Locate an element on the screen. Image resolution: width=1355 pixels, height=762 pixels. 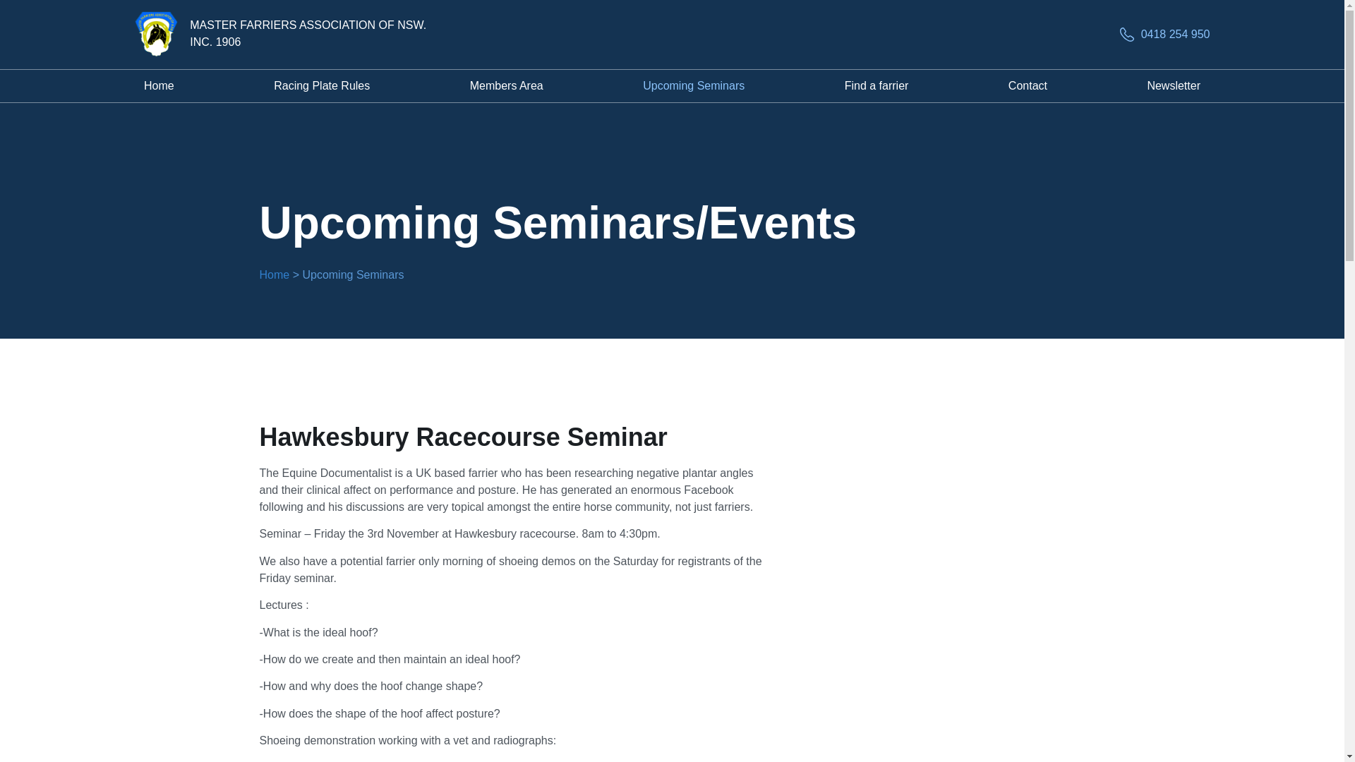
0418 254 950 is located at coordinates (1164, 34).